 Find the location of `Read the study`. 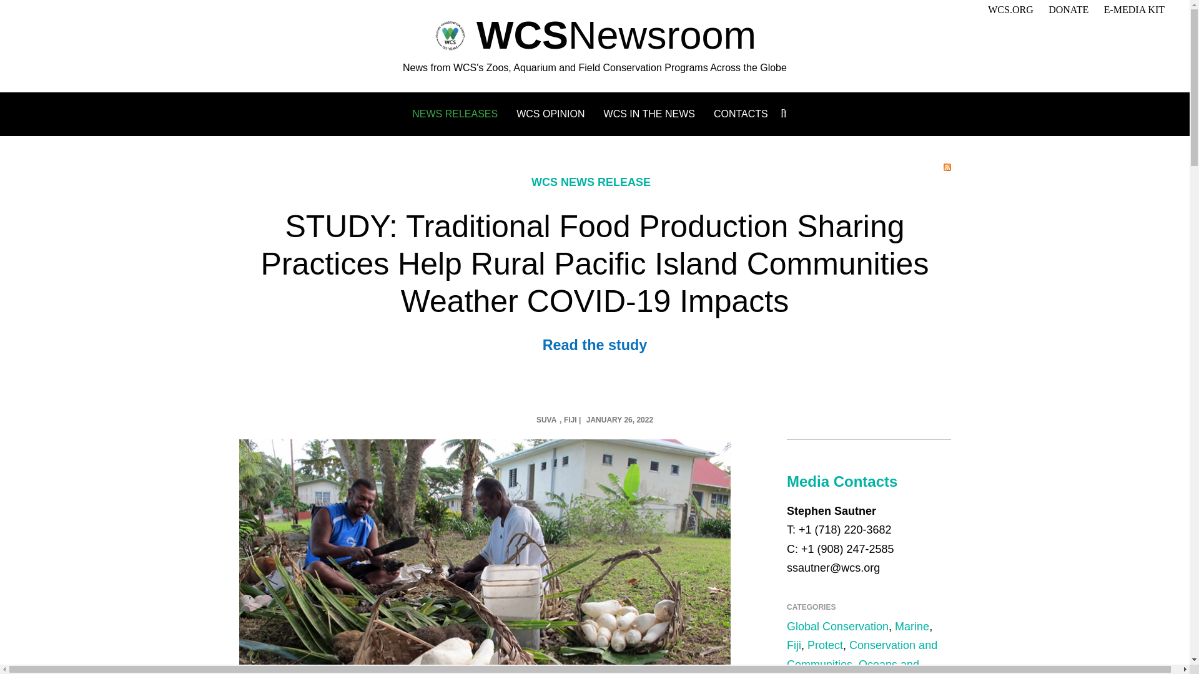

Read the study is located at coordinates (595, 344).